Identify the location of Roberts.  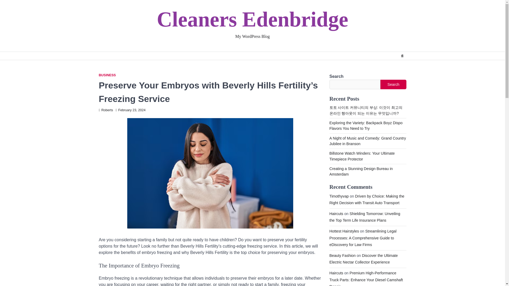
(106, 110).